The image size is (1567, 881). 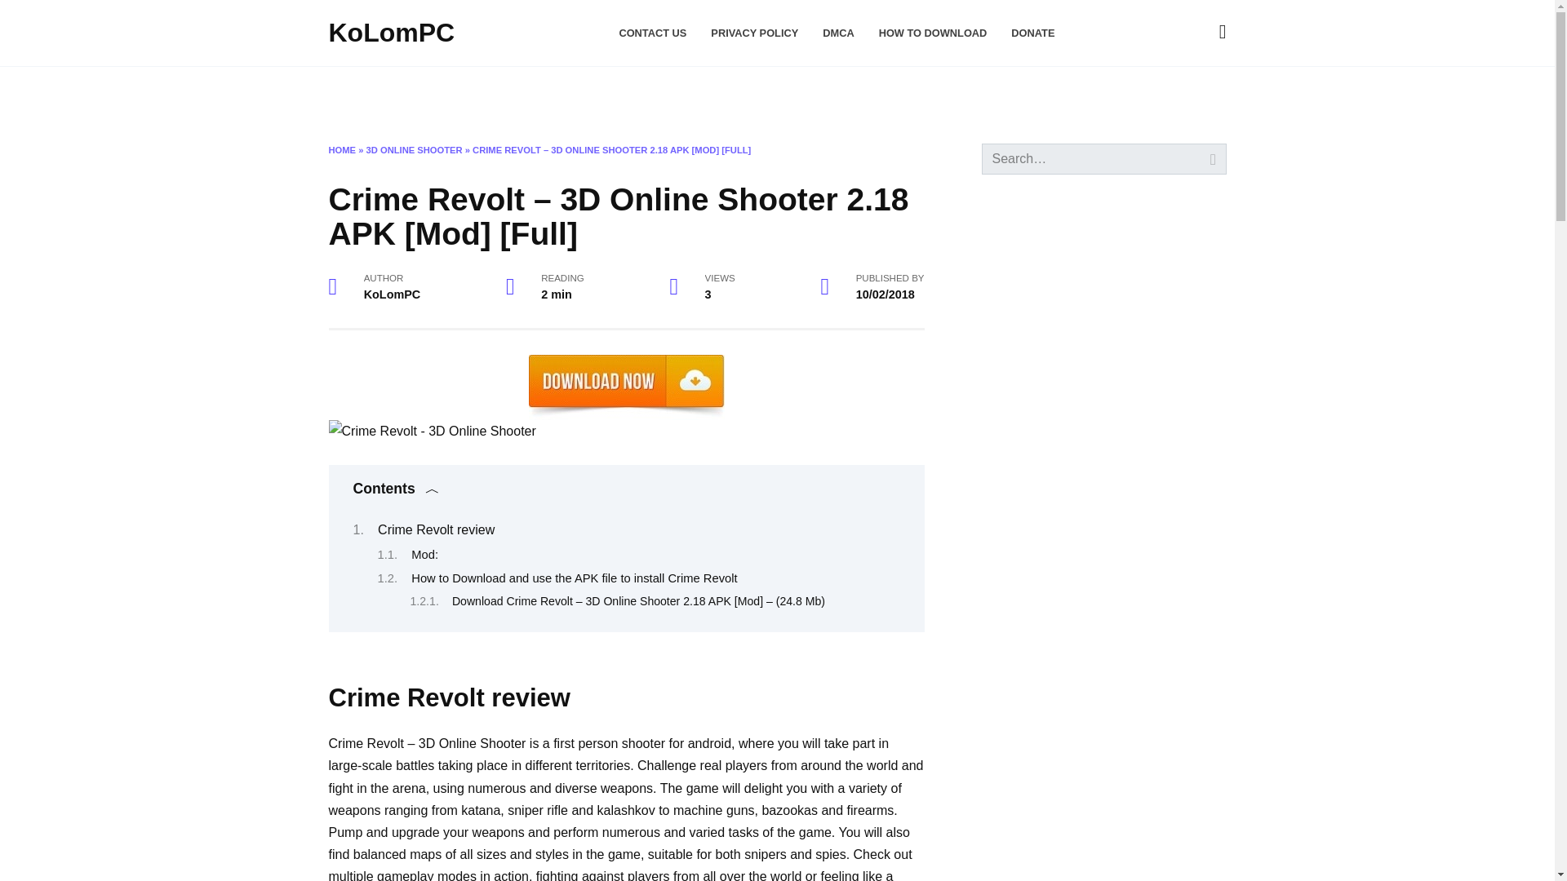 What do you see at coordinates (754, 33) in the screenshot?
I see `PRIVACY POLICY` at bounding box center [754, 33].